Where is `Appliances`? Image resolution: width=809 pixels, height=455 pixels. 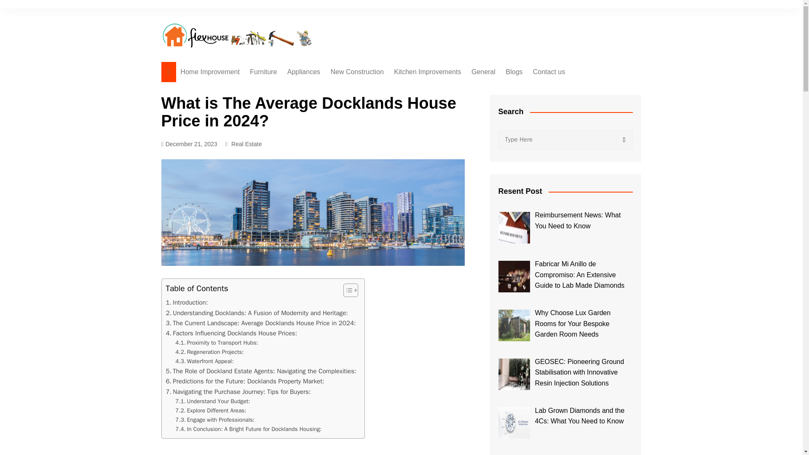
Appliances is located at coordinates (303, 72).